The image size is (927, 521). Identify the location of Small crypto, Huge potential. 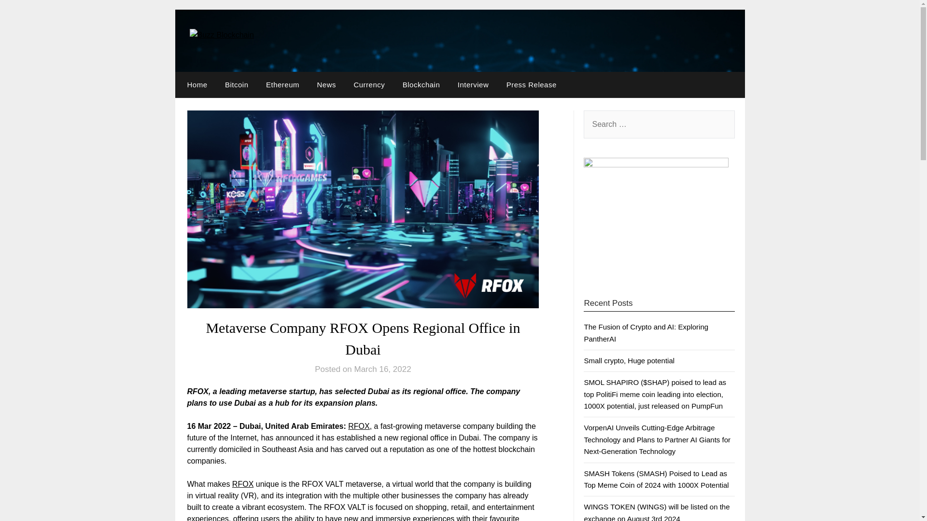
(629, 360).